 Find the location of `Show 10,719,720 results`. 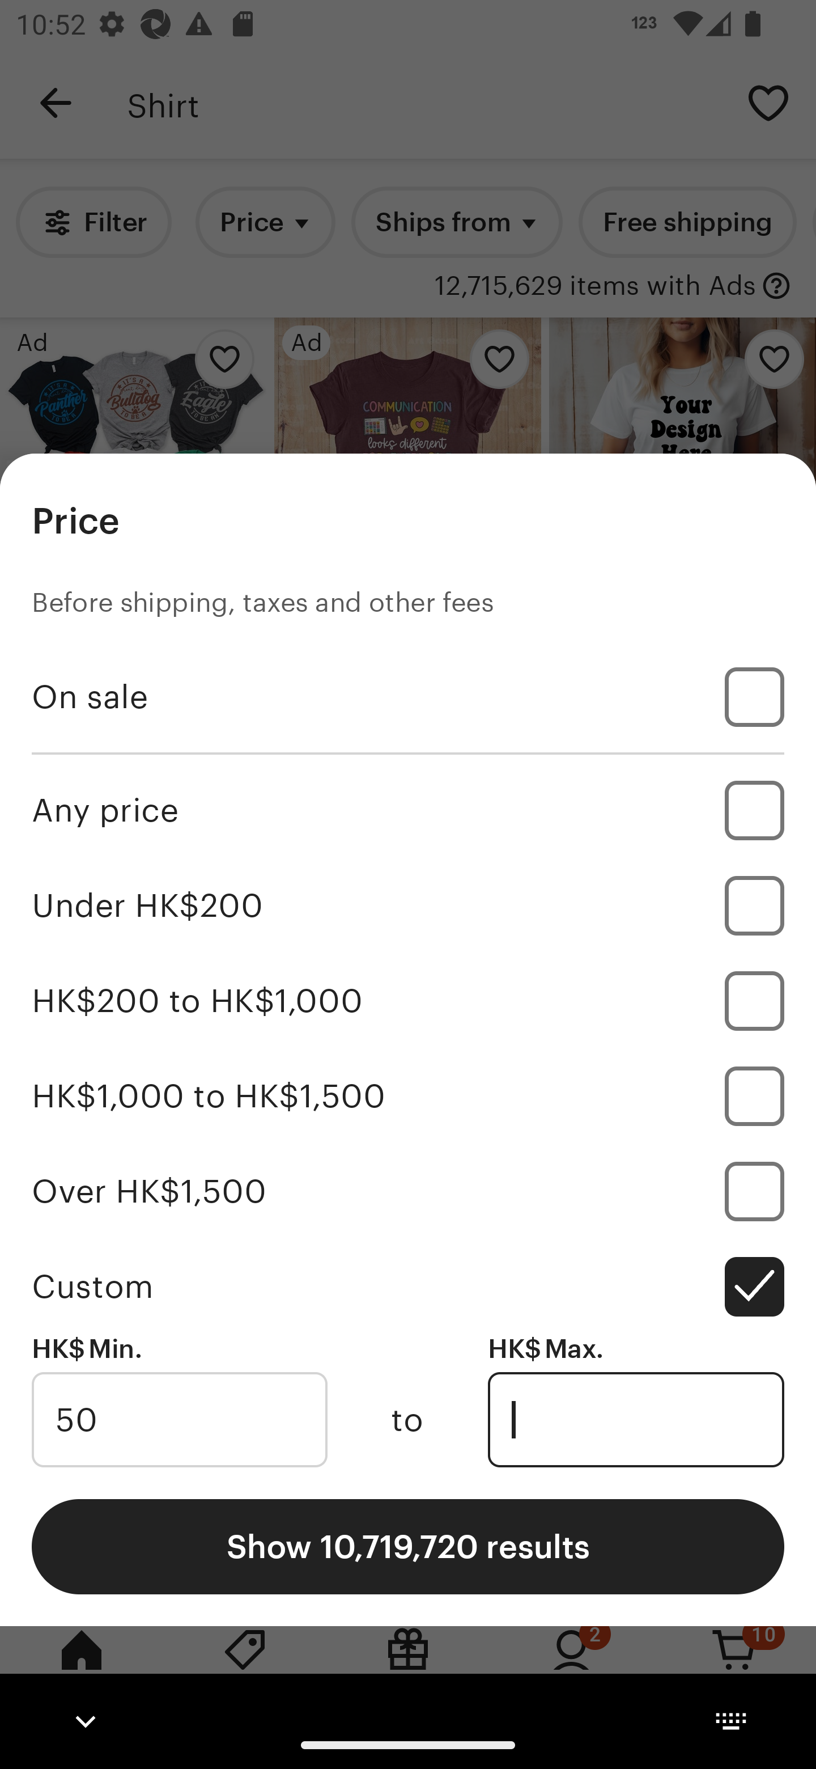

Show 10,719,720 results is located at coordinates (408, 1546).